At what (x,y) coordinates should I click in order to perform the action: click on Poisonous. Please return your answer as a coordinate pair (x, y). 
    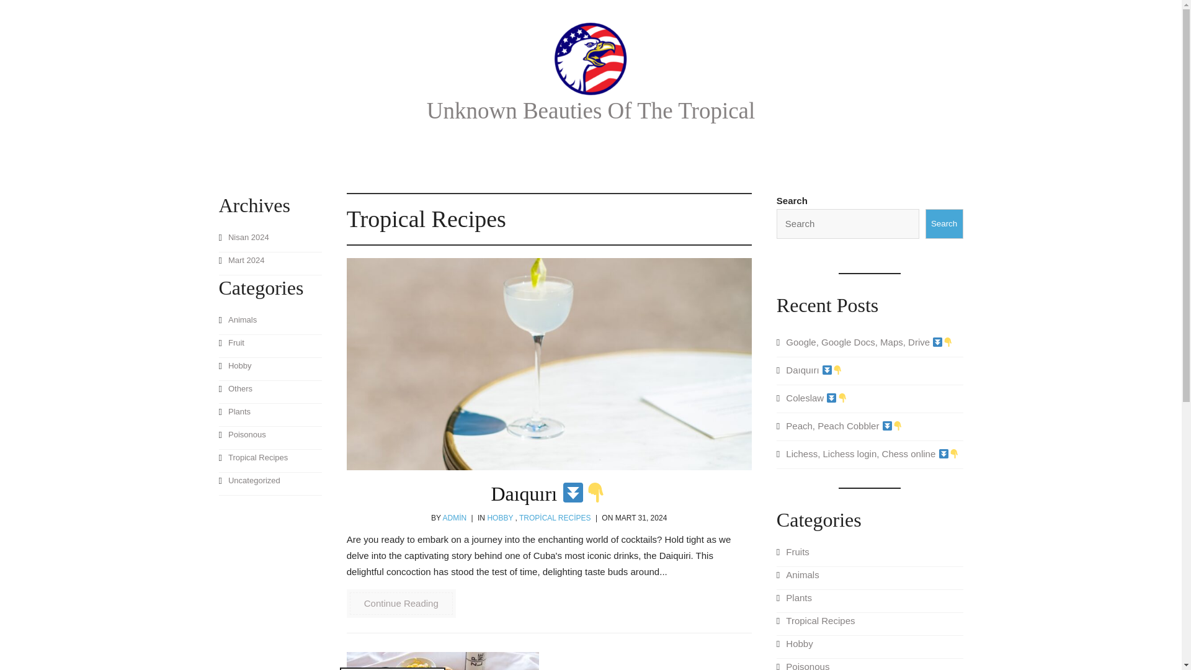
    Looking at the image, I should click on (870, 664).